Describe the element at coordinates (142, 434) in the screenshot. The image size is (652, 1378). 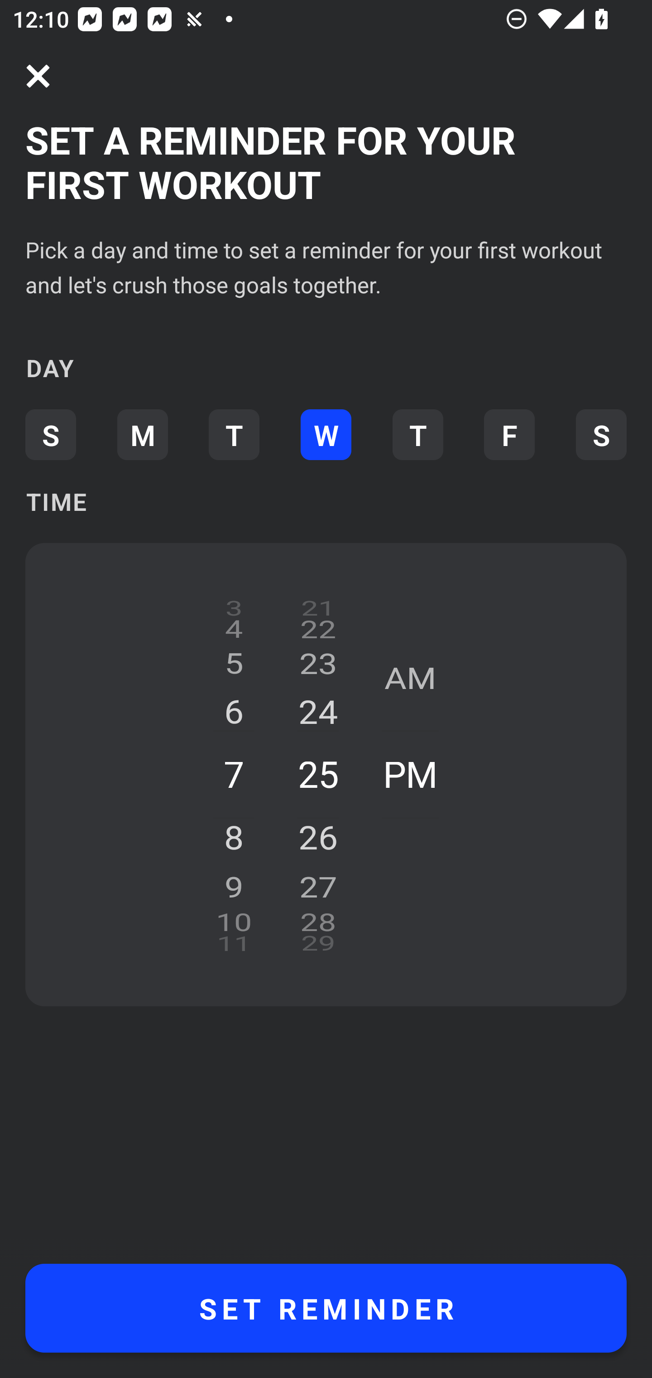
I see `M` at that location.